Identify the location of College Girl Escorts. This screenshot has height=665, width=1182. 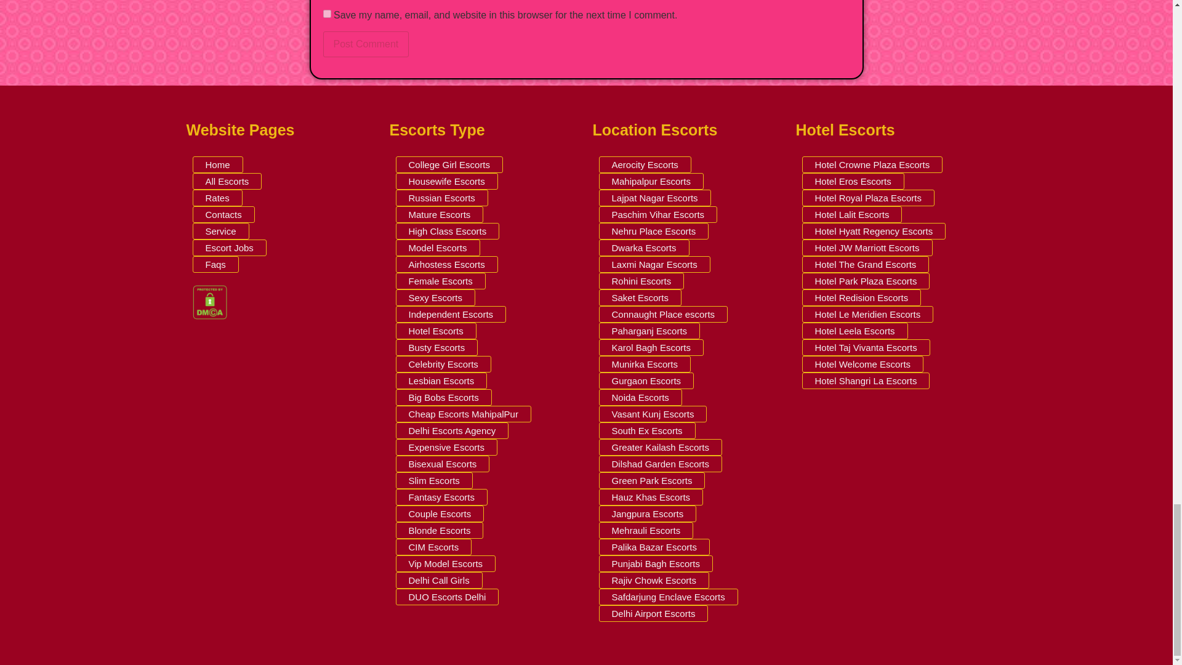
(449, 164).